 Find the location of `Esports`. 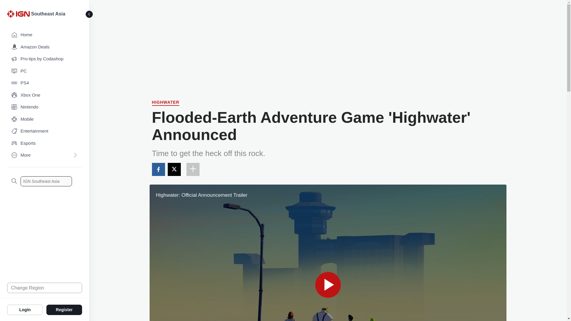

Esports is located at coordinates (45, 143).